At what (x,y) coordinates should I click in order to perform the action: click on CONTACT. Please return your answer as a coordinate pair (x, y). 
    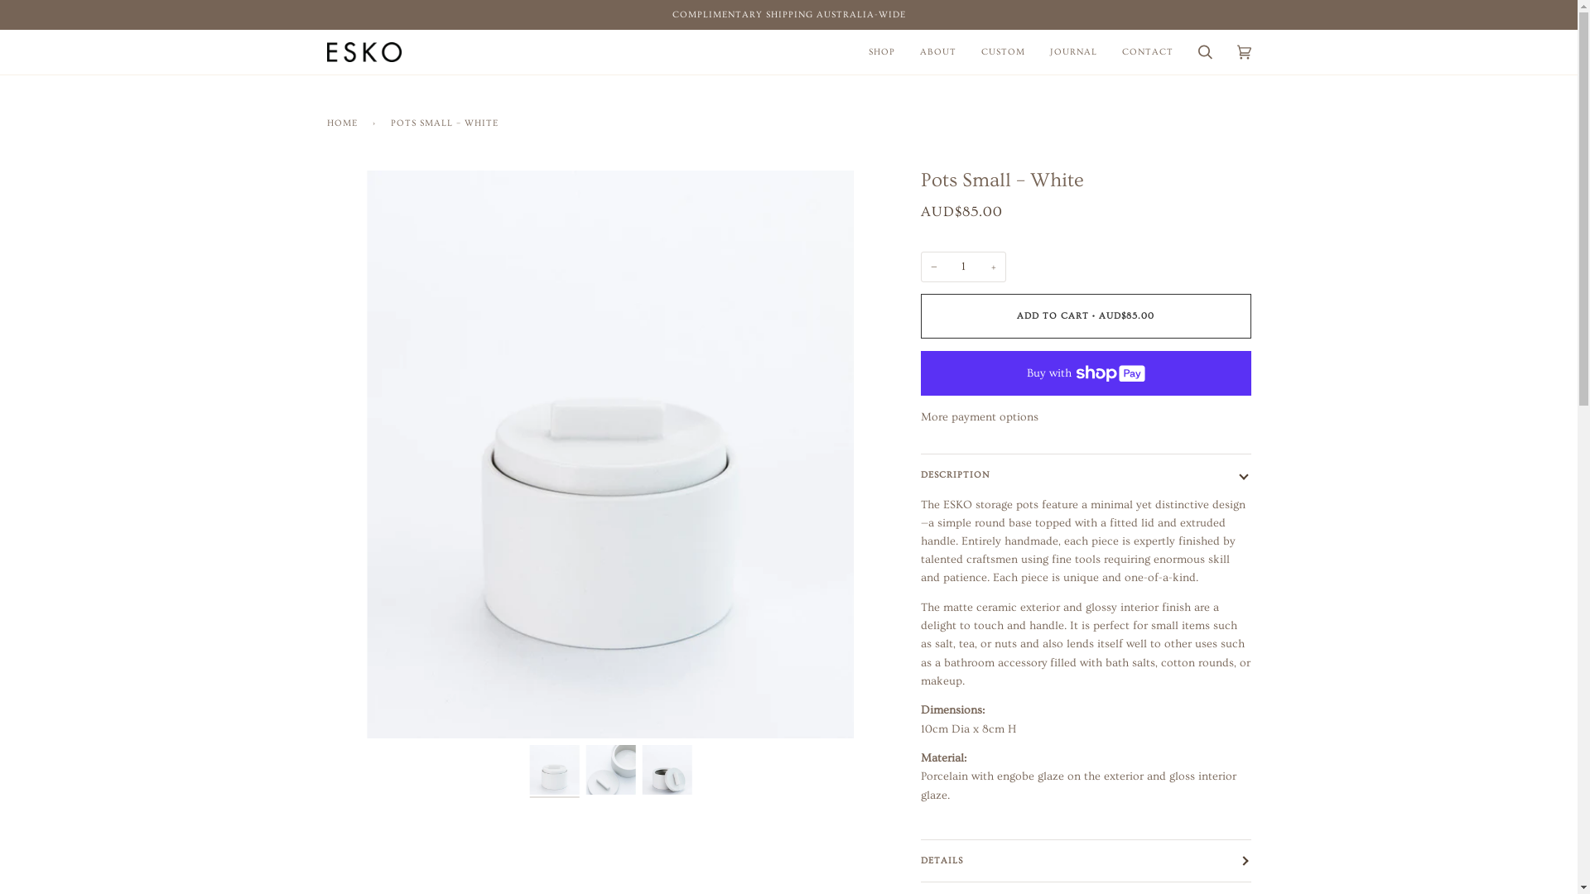
    Looking at the image, I should click on (1148, 52).